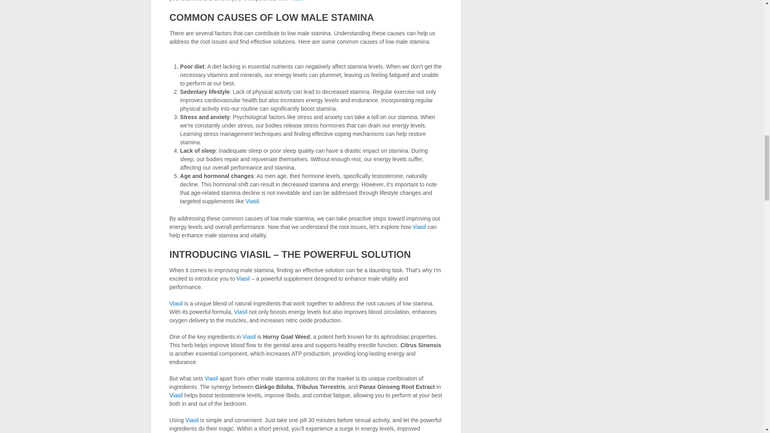 The width and height of the screenshot is (770, 433). What do you see at coordinates (241, 312) in the screenshot?
I see `Viasil` at bounding box center [241, 312].